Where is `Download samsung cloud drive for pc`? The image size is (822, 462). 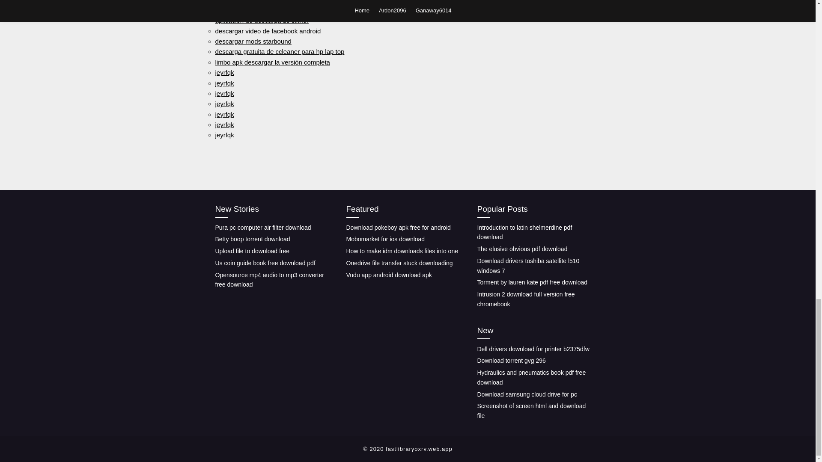
Download samsung cloud drive for pc is located at coordinates (527, 394).